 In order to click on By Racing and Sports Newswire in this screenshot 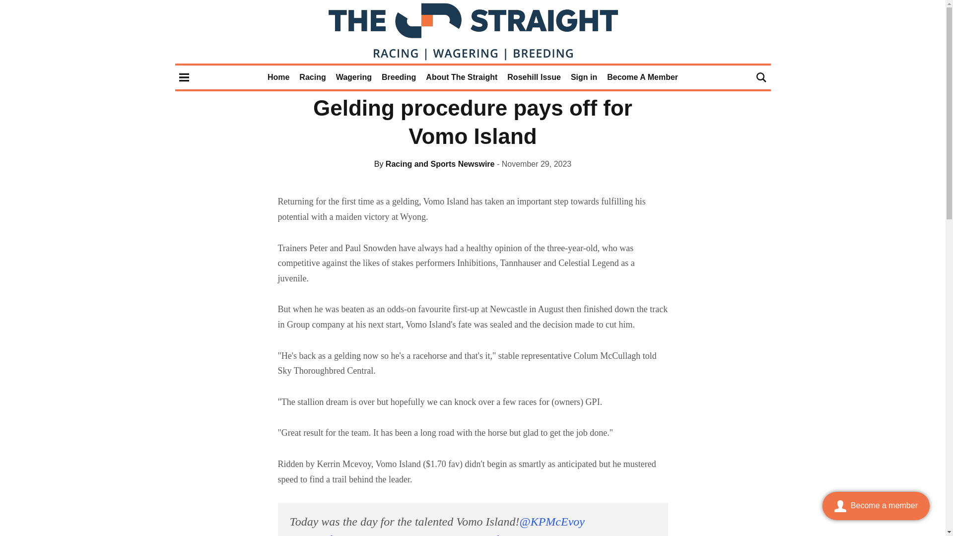, I will do `click(434, 164)`.